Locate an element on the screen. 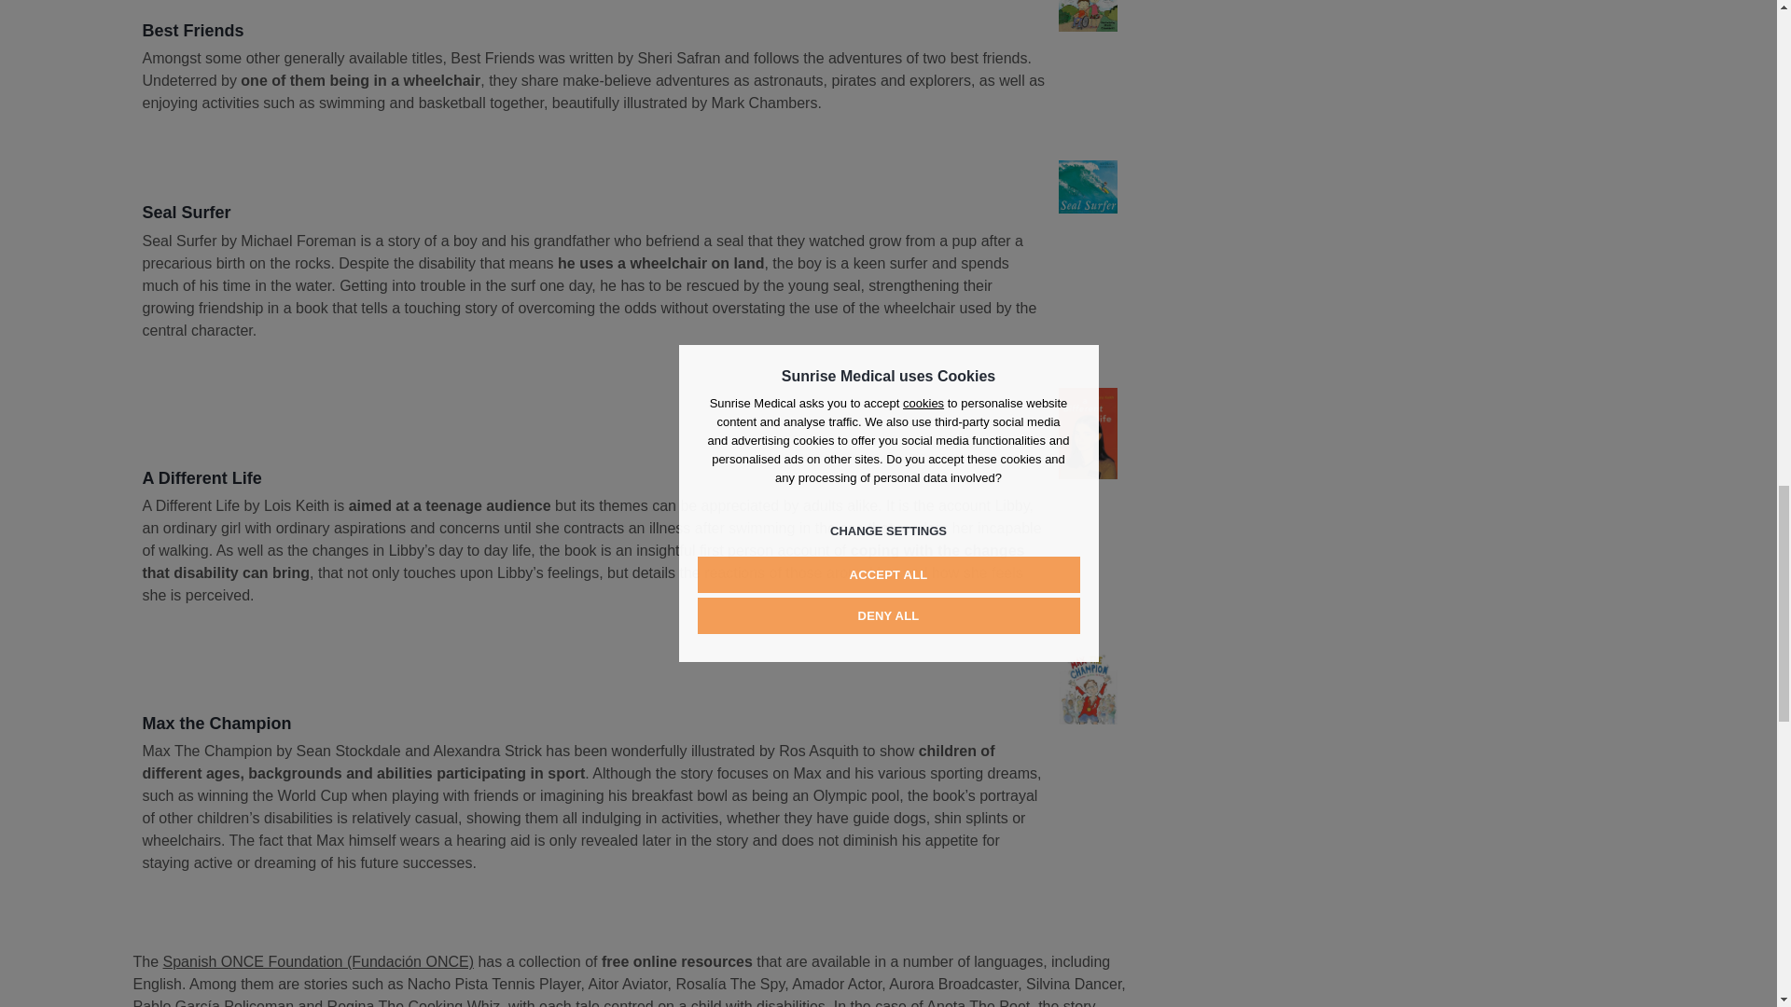  a-different-life.jpg is located at coordinates (1087, 433).